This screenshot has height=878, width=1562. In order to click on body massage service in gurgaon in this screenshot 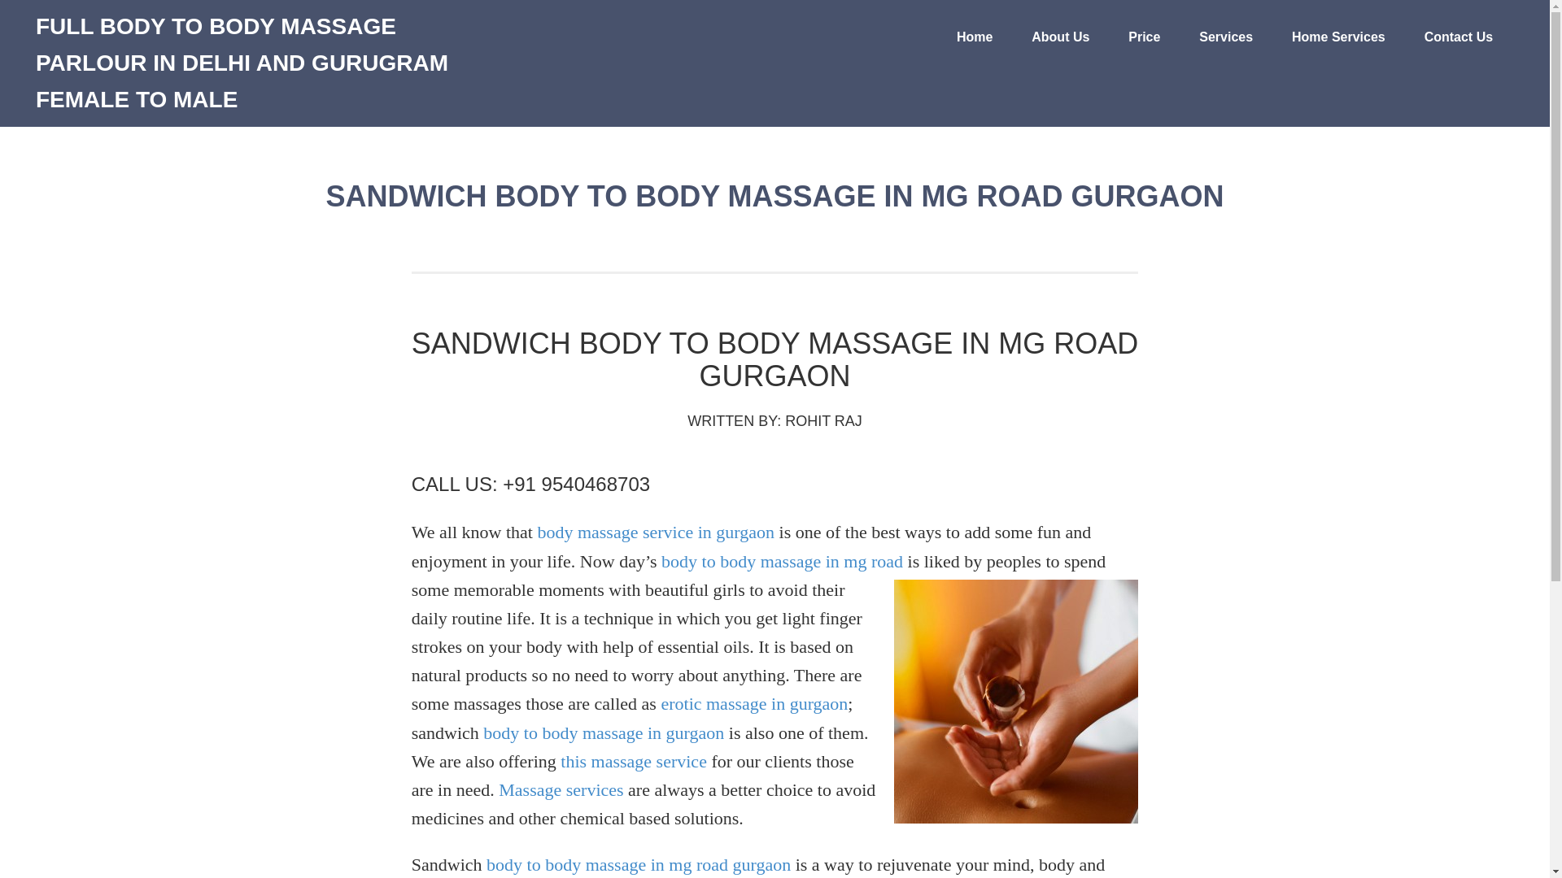, I will do `click(656, 532)`.